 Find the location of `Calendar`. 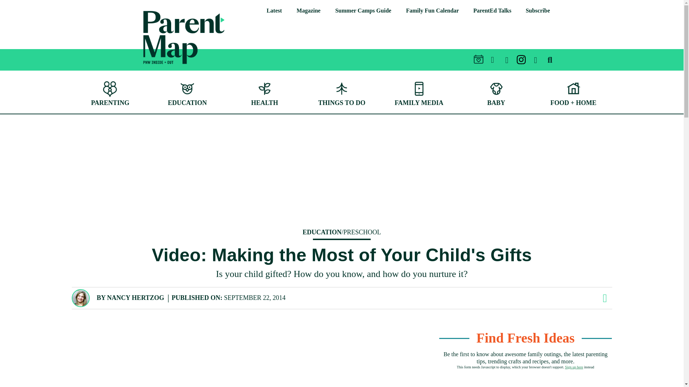

Calendar is located at coordinates (432, 11).